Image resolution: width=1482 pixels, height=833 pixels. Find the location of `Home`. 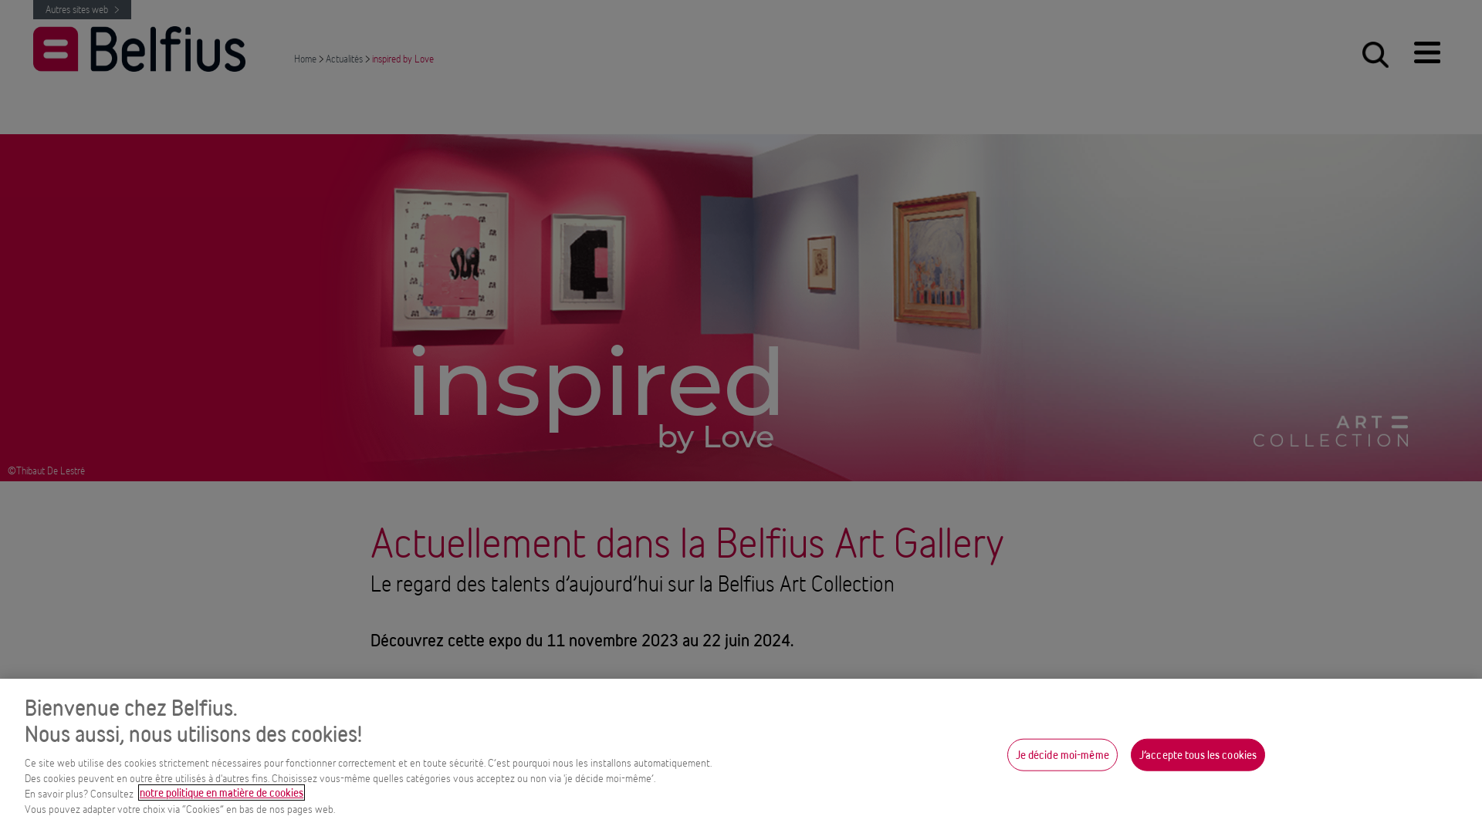

Home is located at coordinates (306, 58).